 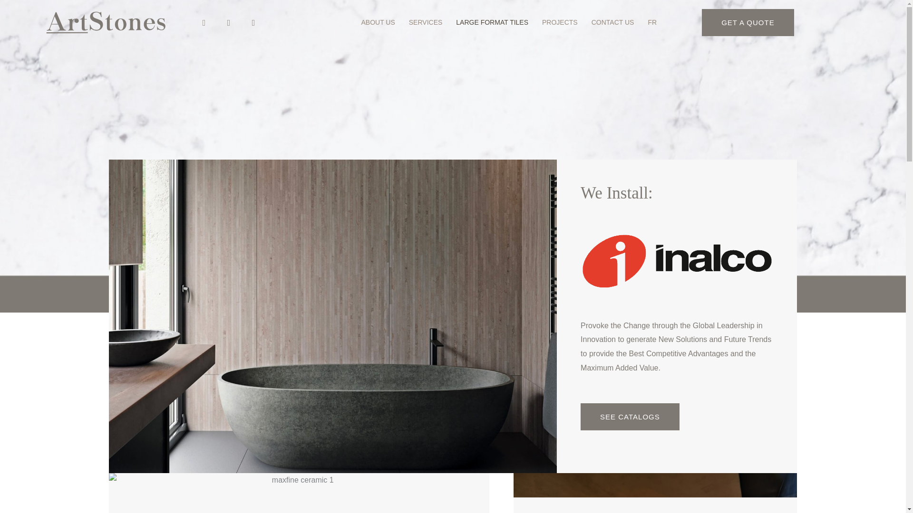 I want to click on PROJECTS, so click(x=560, y=22).